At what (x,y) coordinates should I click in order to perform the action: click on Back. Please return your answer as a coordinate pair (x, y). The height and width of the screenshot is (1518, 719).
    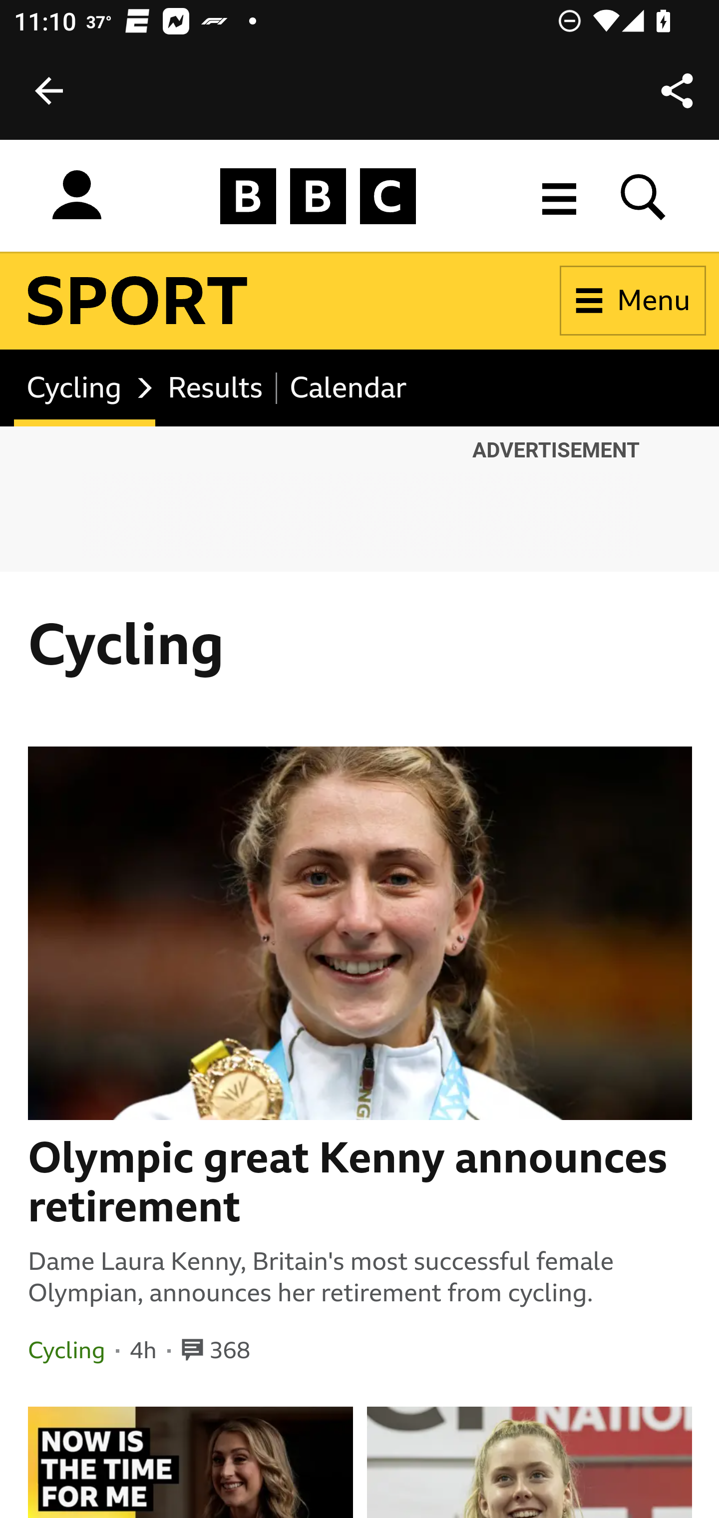
    Looking at the image, I should click on (49, 91).